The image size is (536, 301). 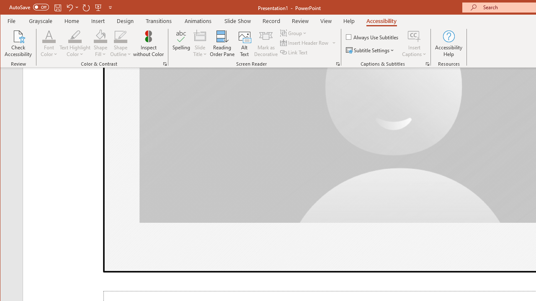 I want to click on Captions & Subtitles, so click(x=427, y=64).